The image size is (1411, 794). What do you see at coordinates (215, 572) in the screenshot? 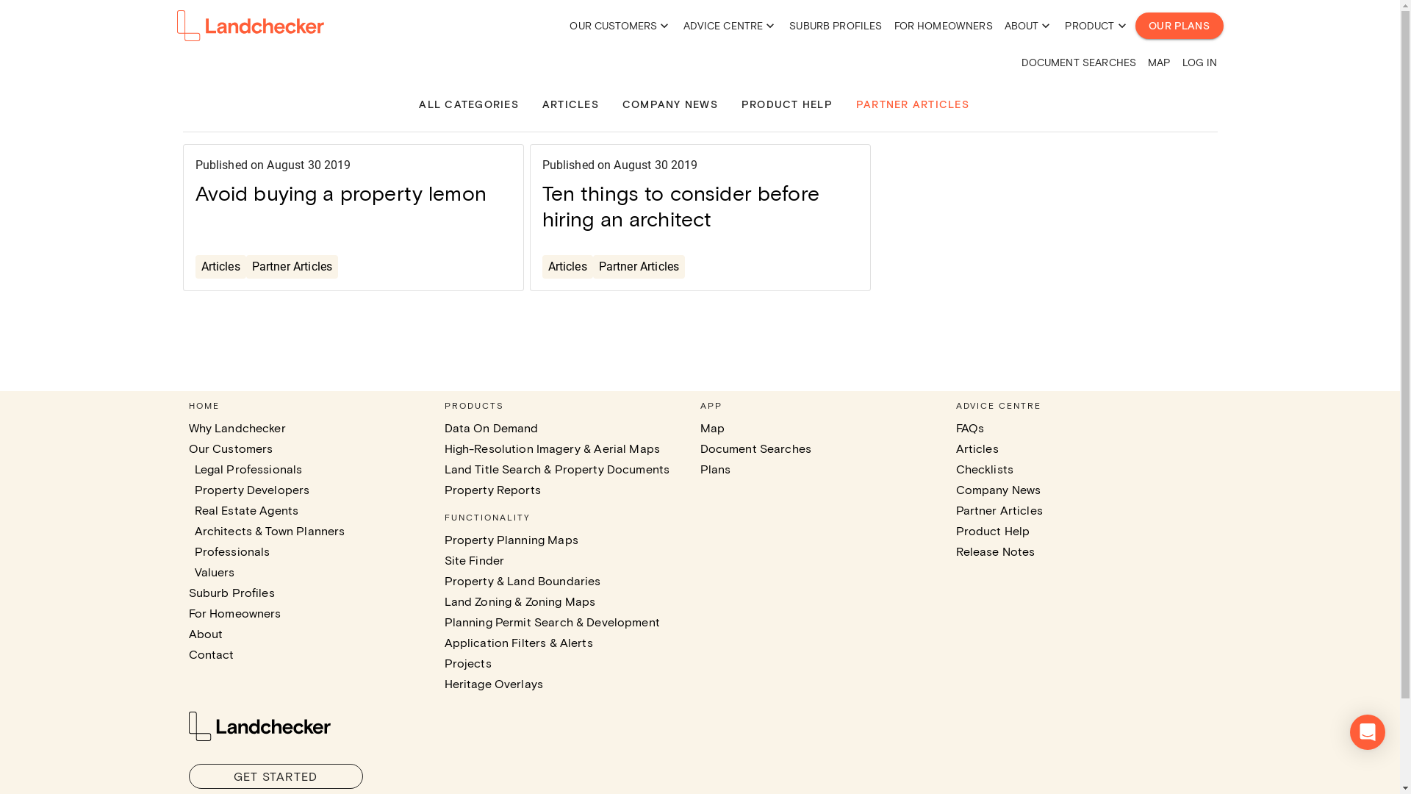
I see `Valuers` at bounding box center [215, 572].